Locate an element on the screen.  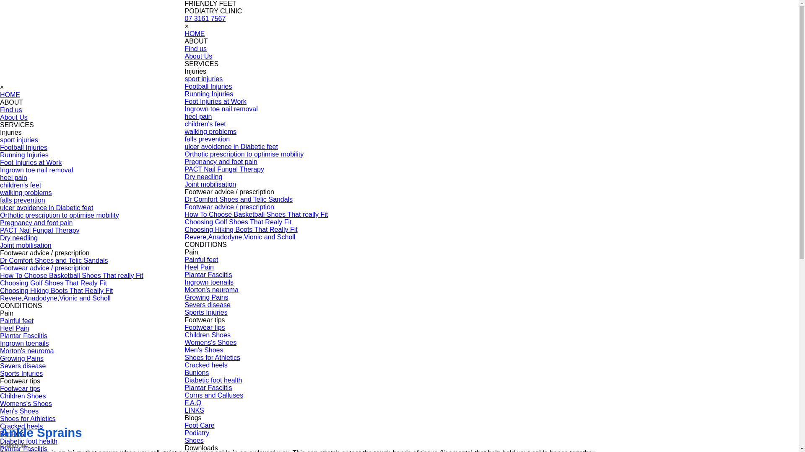
Choosing Golf Shoes That Realy Fit is located at coordinates (238, 222).